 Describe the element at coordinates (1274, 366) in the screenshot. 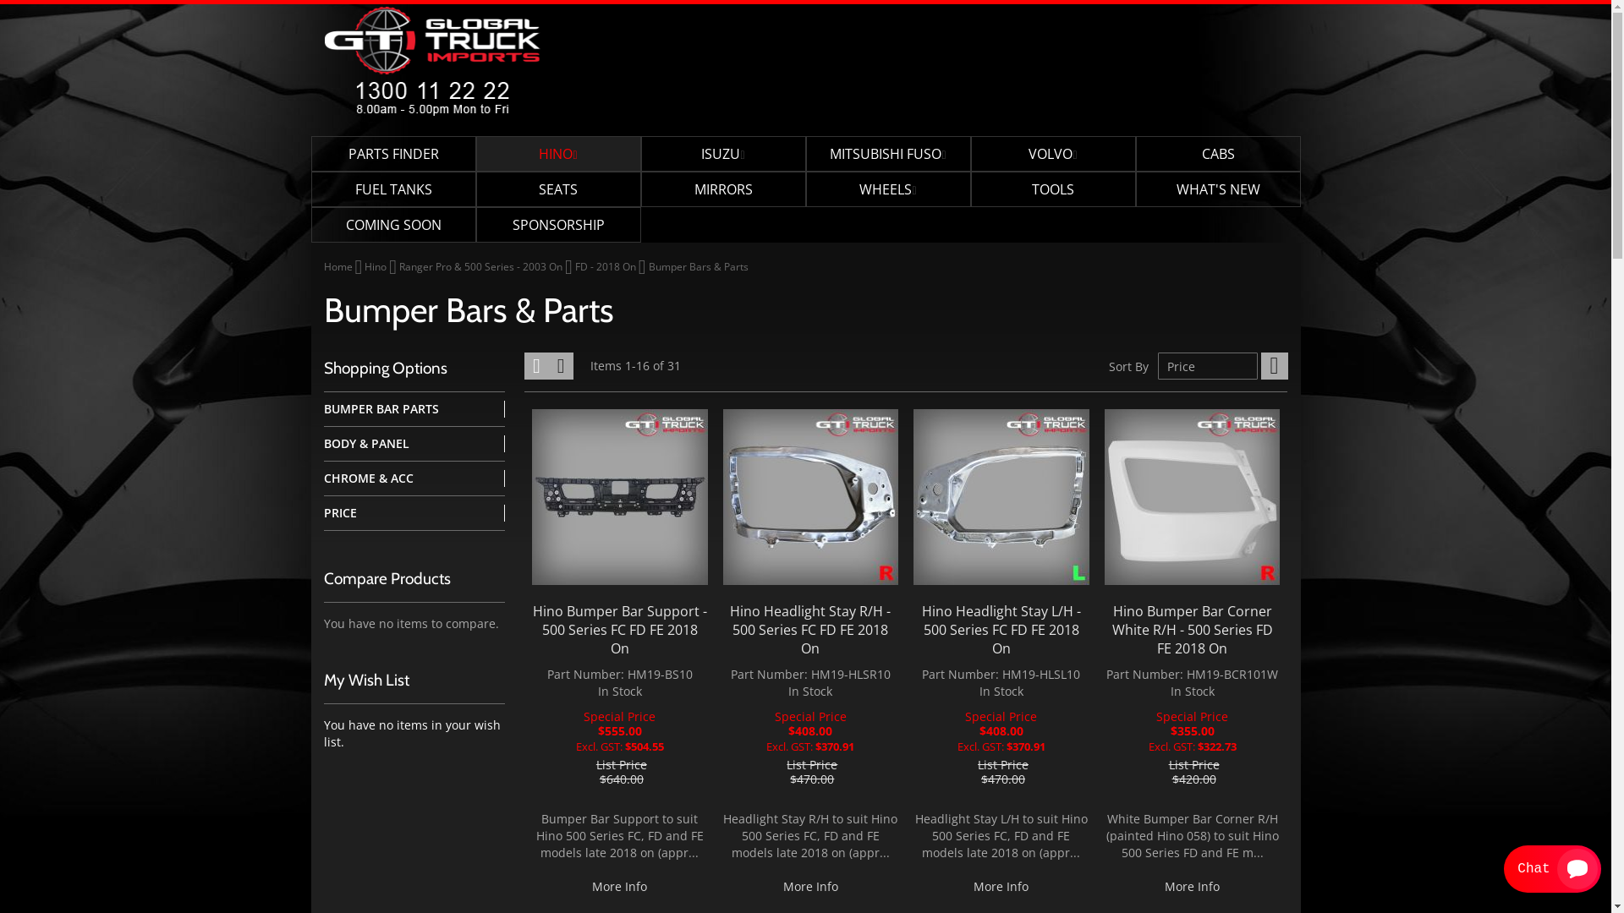

I see `Set Ascending Direction` at that location.